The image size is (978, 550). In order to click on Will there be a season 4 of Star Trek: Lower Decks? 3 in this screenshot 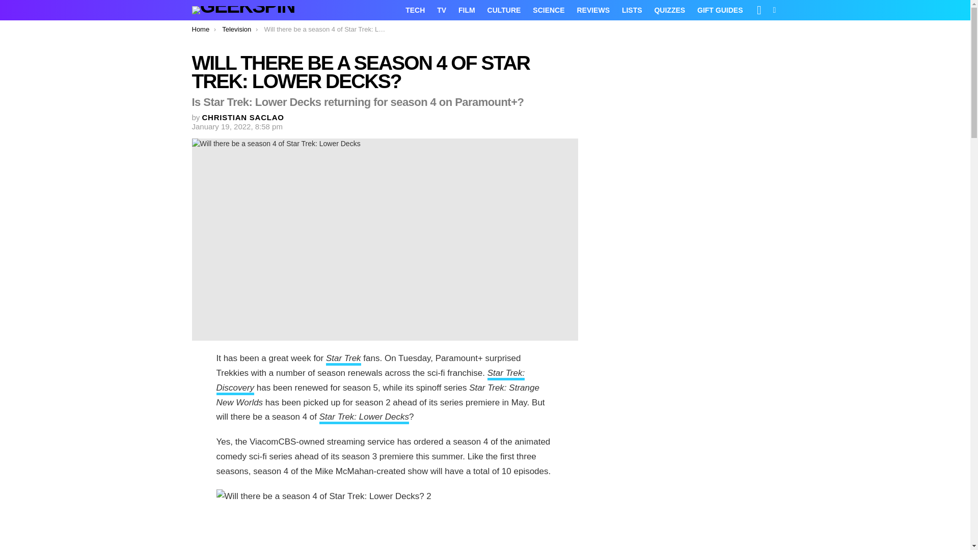, I will do `click(385, 519)`.